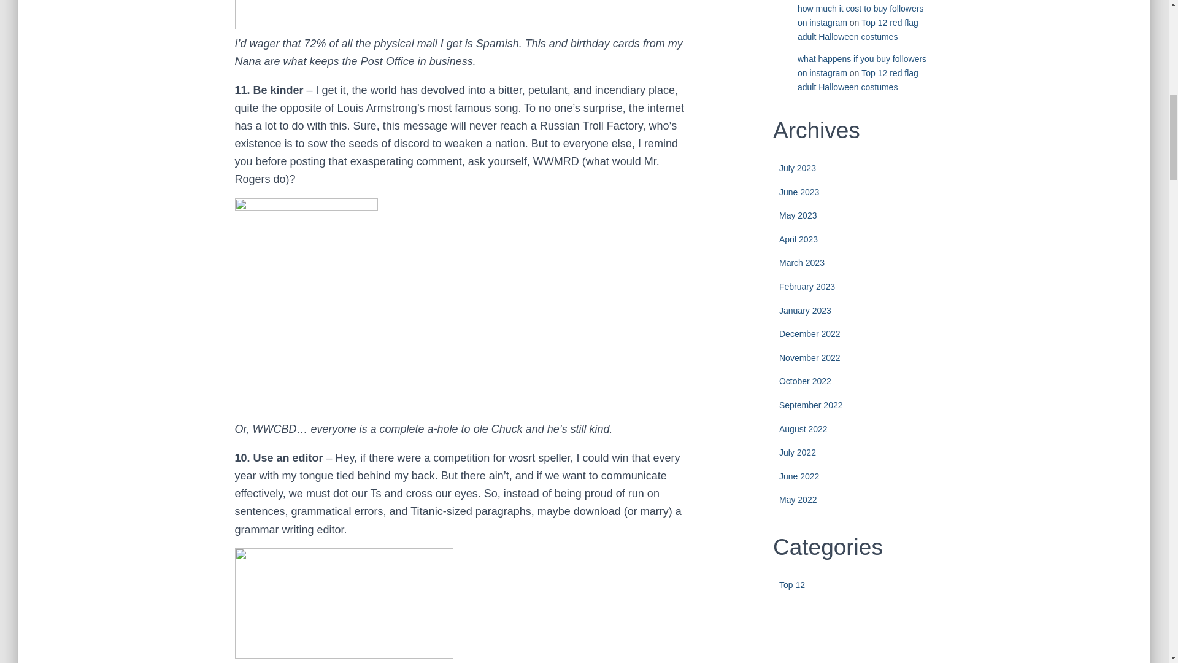 The image size is (1178, 663). I want to click on May 2023, so click(798, 215).